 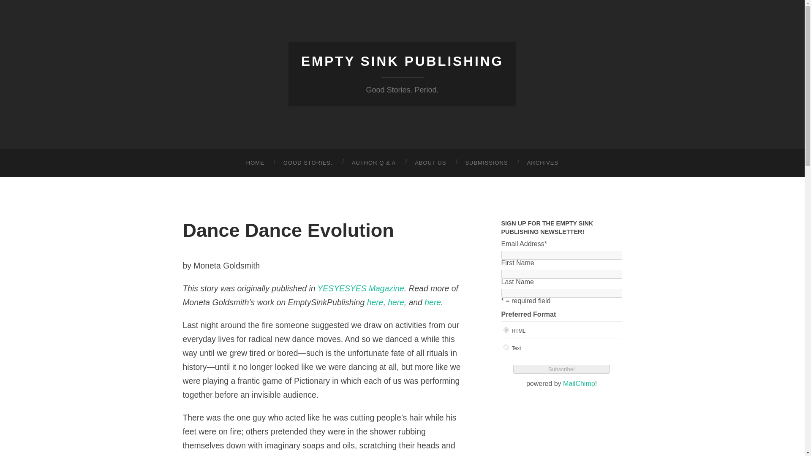 I want to click on YESYESYES Magazine, so click(x=360, y=288).